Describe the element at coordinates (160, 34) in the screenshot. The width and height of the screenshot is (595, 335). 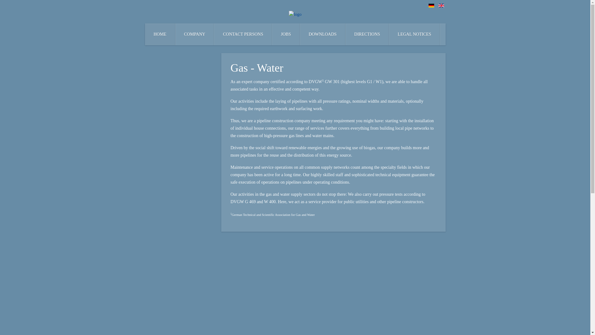
I see `HOME` at that location.